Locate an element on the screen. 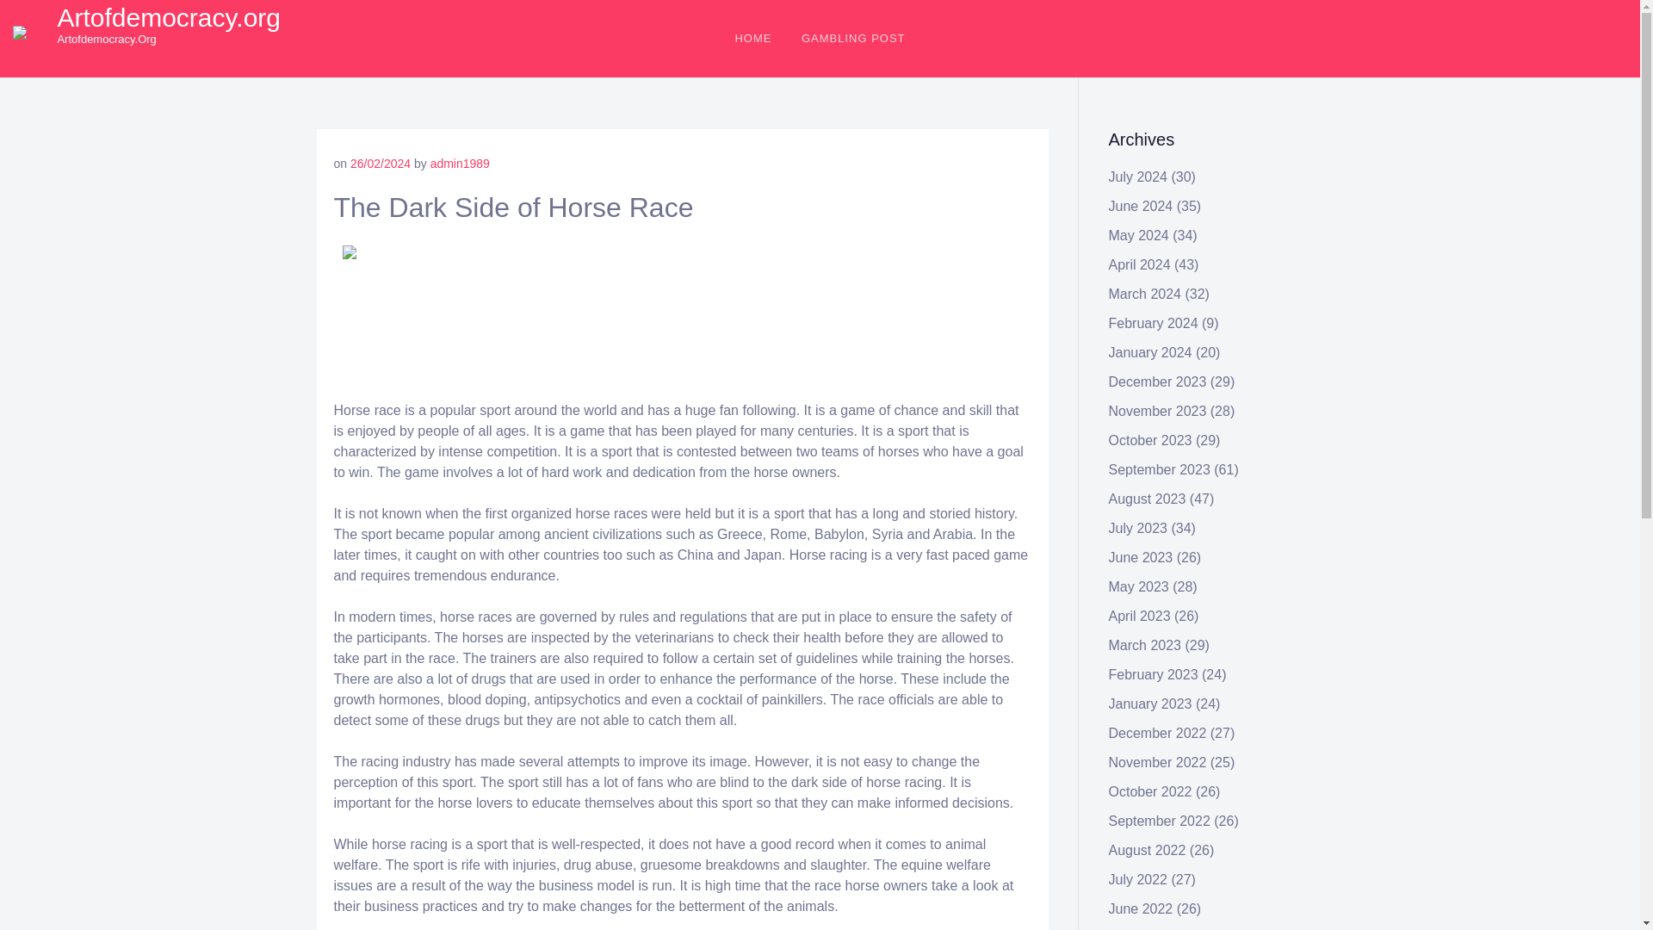  March 2024 is located at coordinates (1145, 293).